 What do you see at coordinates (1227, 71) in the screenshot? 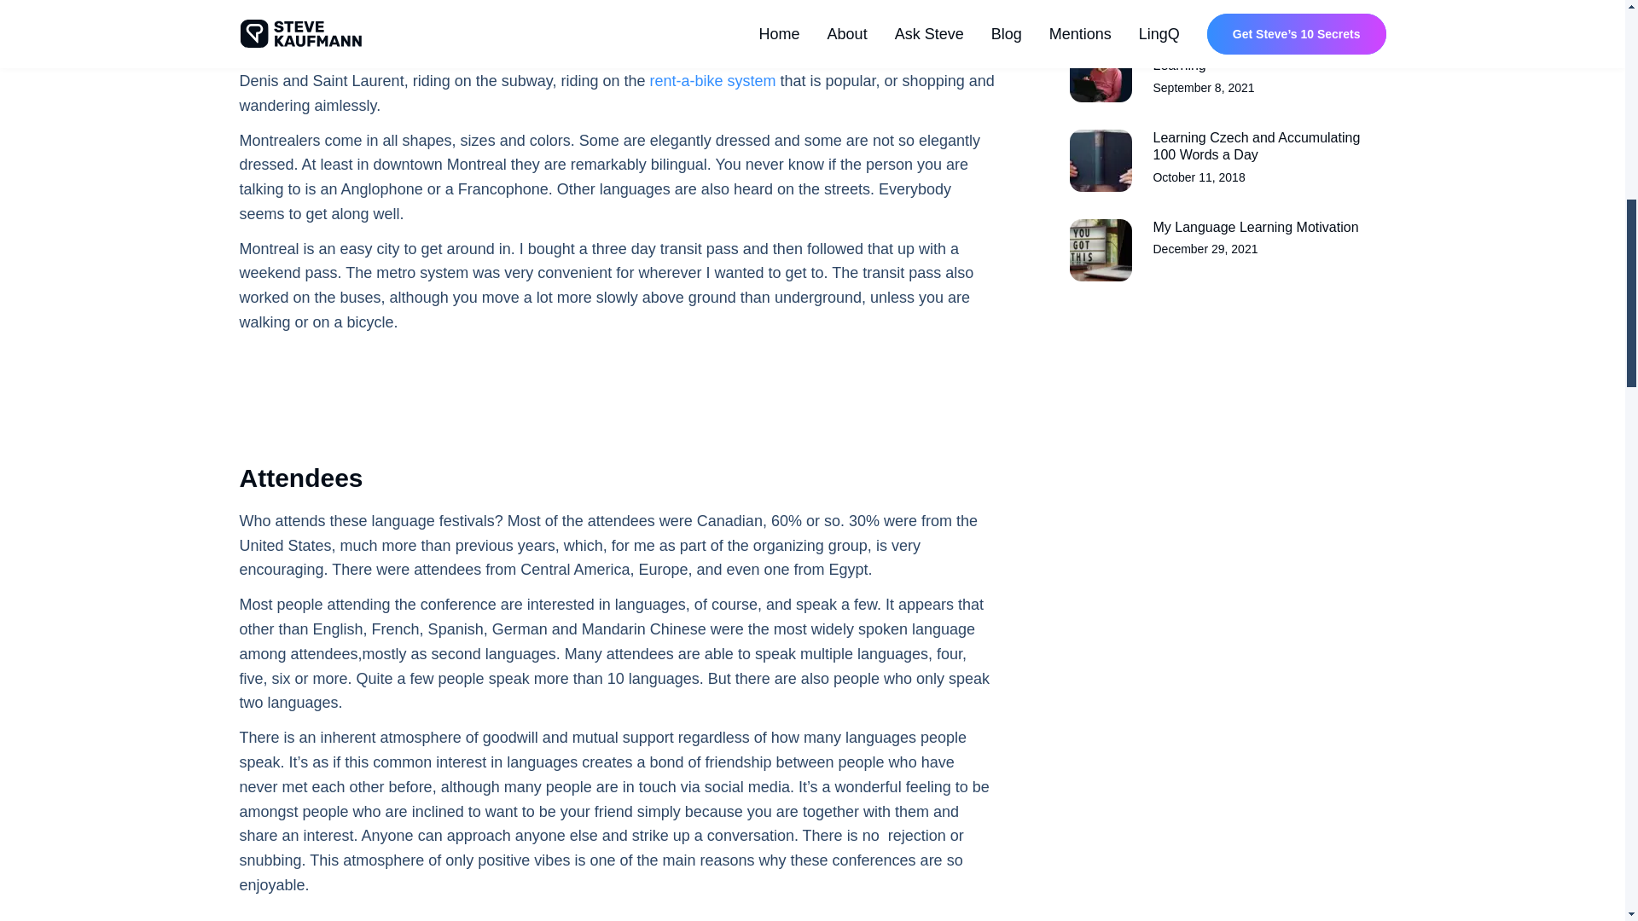
I see `rent-a-bike system` at bounding box center [1227, 71].